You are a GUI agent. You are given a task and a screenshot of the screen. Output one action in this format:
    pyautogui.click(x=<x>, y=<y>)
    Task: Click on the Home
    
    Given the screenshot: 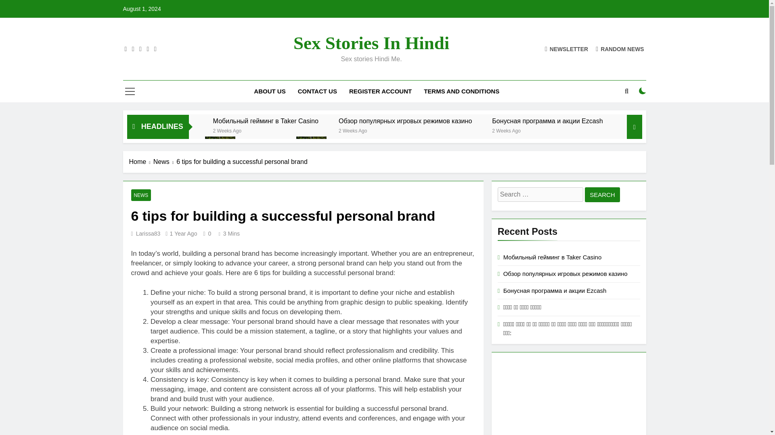 What is the action you would take?
    pyautogui.click(x=141, y=162)
    